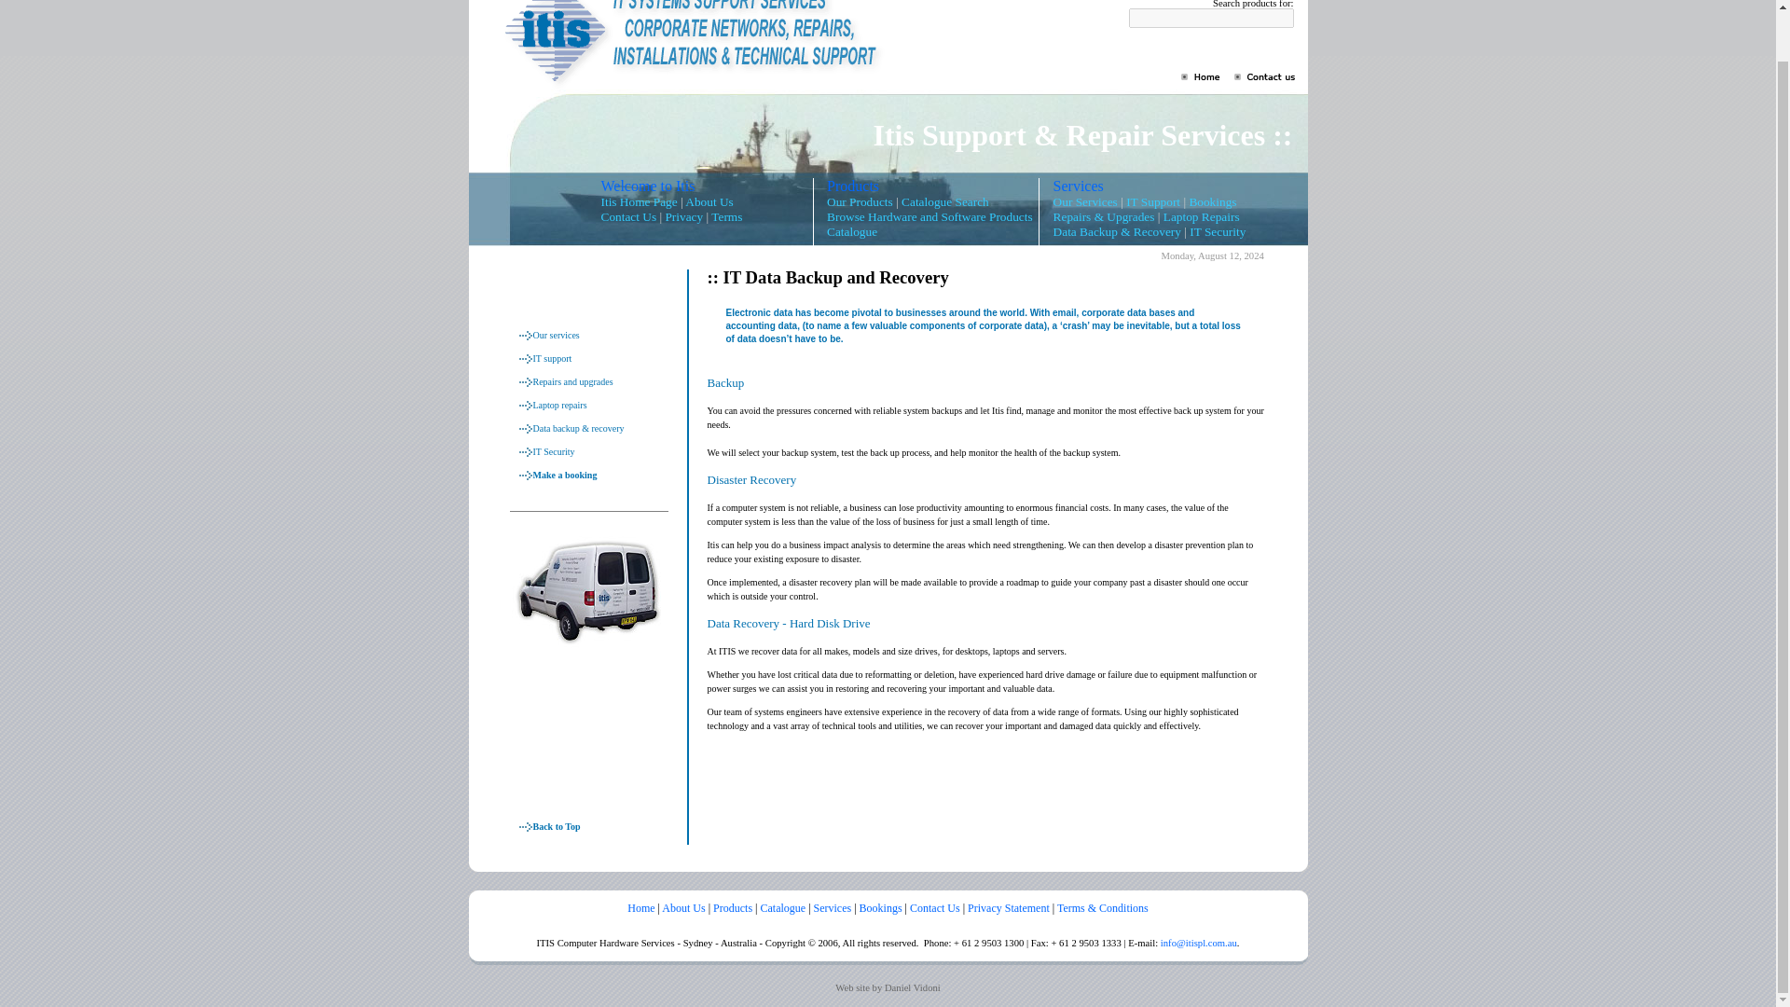 The width and height of the screenshot is (1790, 1007). Describe the element at coordinates (573, 380) in the screenshot. I see `Repairs and upgrades` at that location.